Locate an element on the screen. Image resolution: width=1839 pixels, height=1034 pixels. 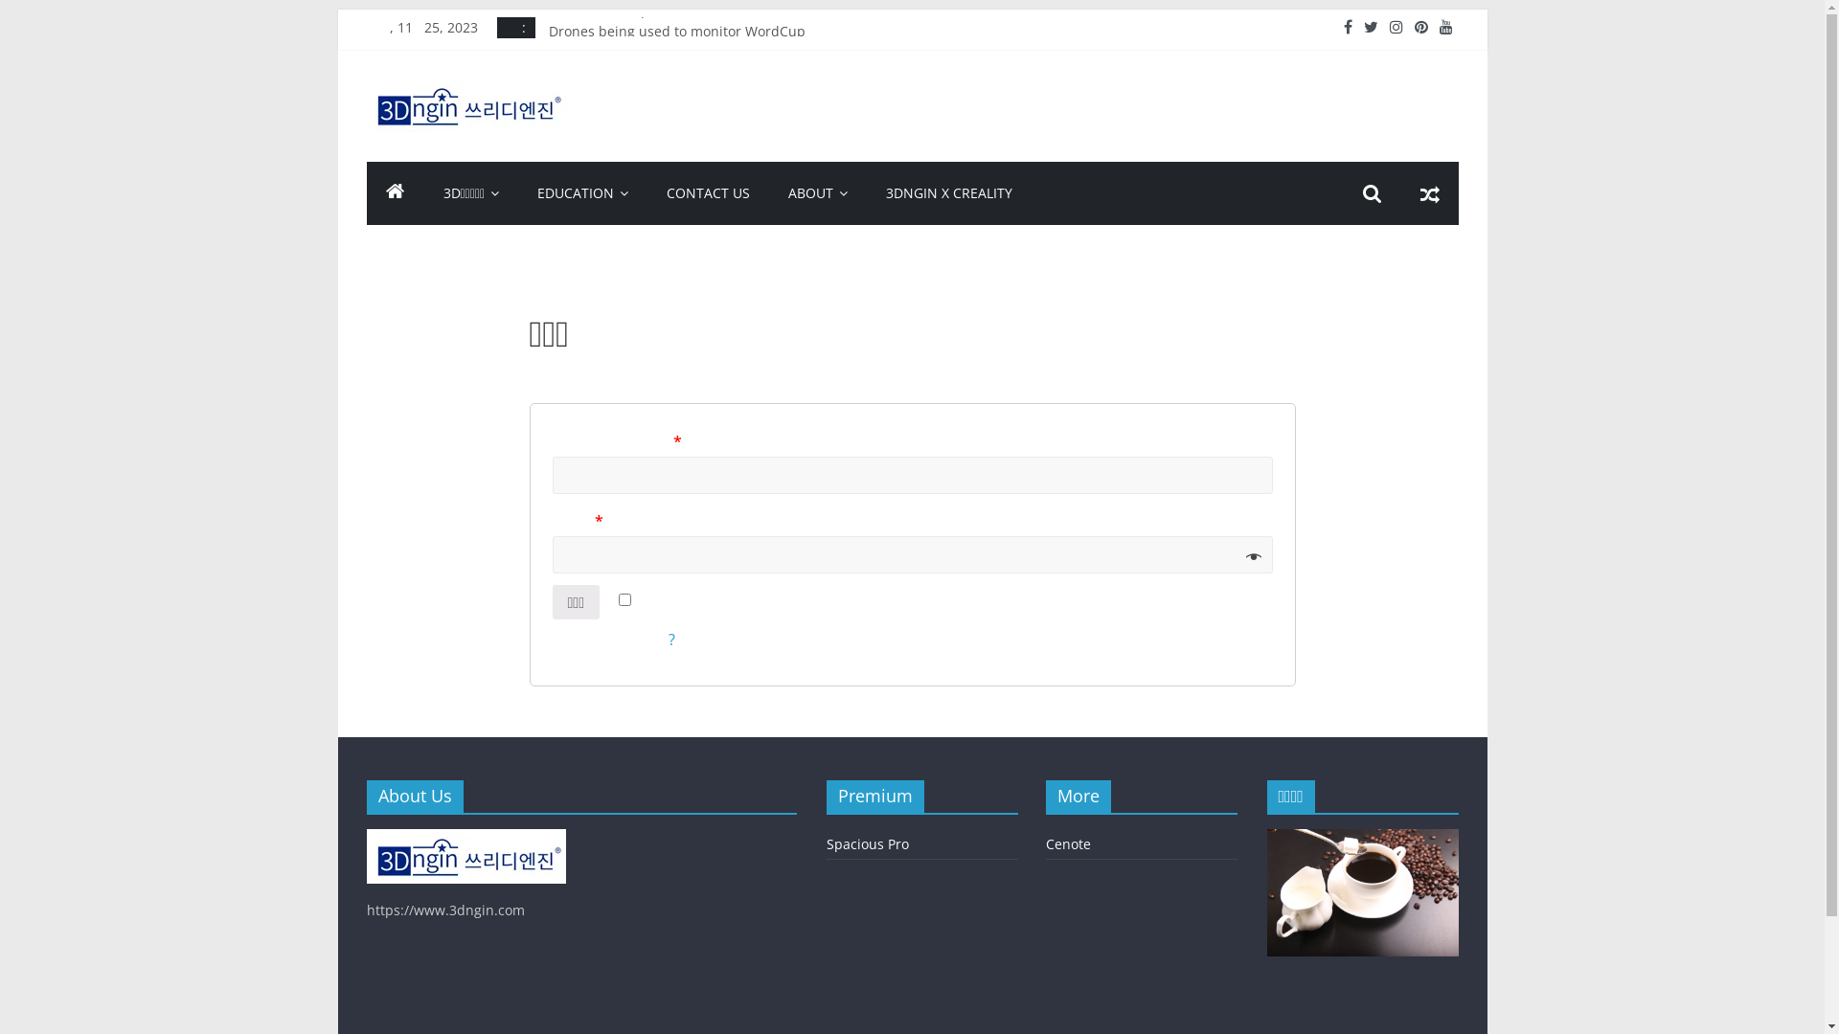
Teens use apps to keep secrets? is located at coordinates (651, 71).